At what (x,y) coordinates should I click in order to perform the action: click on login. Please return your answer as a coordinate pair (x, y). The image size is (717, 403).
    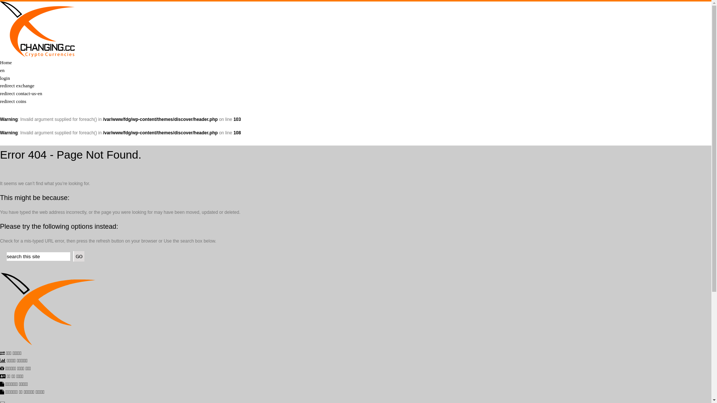
    Looking at the image, I should click on (5, 78).